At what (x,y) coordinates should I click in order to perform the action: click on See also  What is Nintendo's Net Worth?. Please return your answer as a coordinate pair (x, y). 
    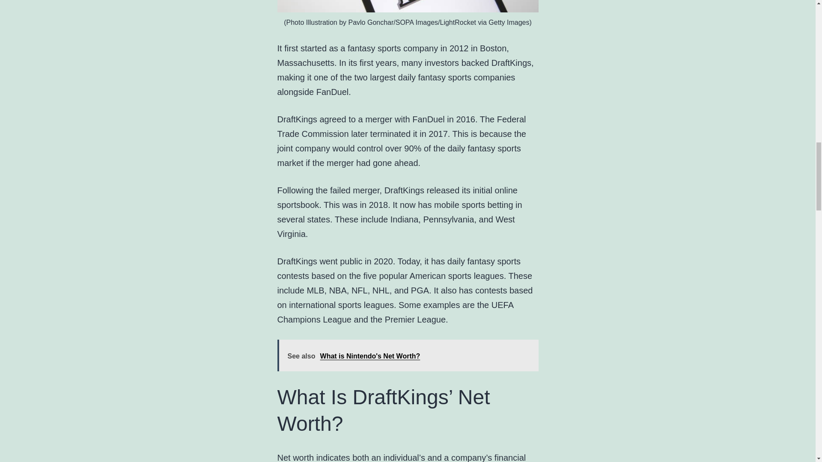
    Looking at the image, I should click on (408, 355).